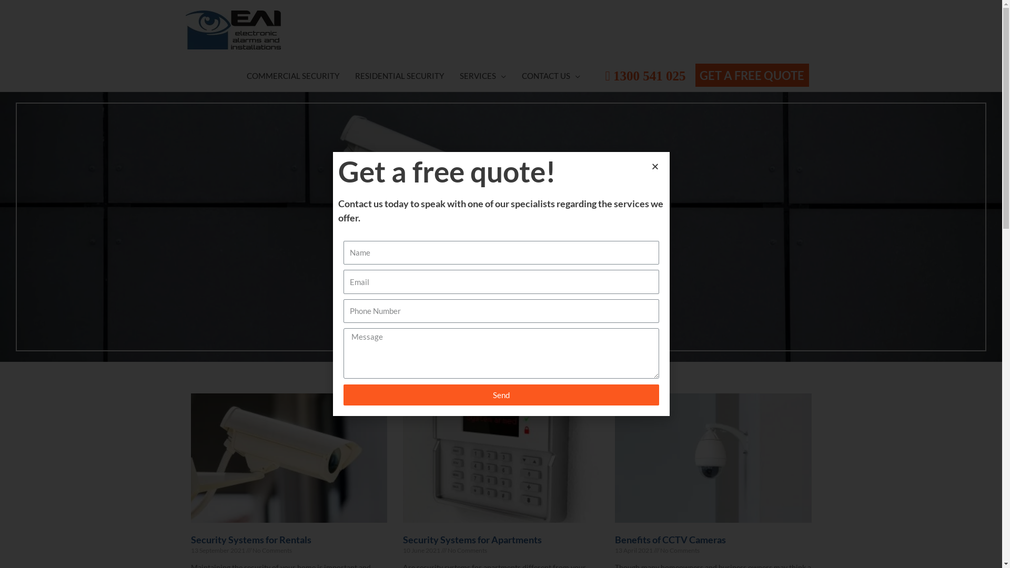  Describe the element at coordinates (400, 76) in the screenshot. I see `RESIDENTIAL SECURITY` at that location.